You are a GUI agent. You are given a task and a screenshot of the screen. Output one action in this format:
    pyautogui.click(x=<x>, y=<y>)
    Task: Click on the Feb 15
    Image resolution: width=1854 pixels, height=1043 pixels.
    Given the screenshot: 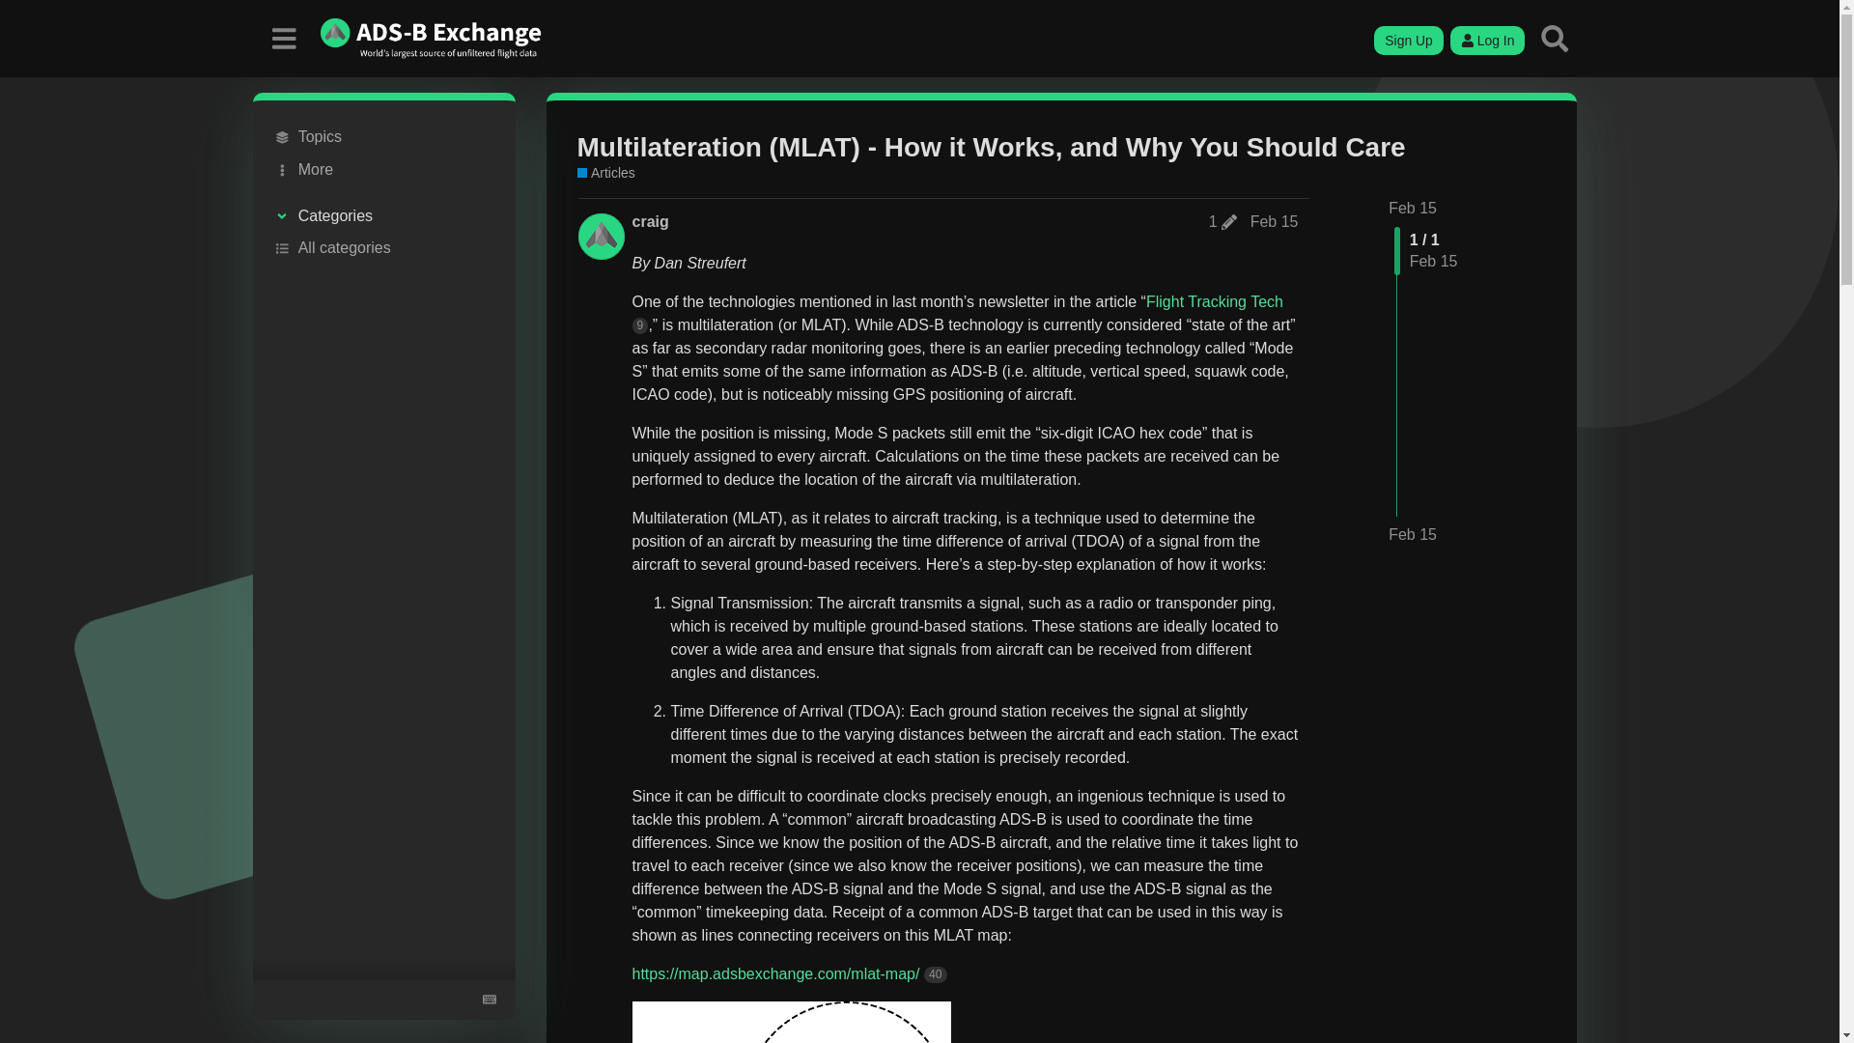 What is the action you would take?
    pyautogui.click(x=1413, y=535)
    